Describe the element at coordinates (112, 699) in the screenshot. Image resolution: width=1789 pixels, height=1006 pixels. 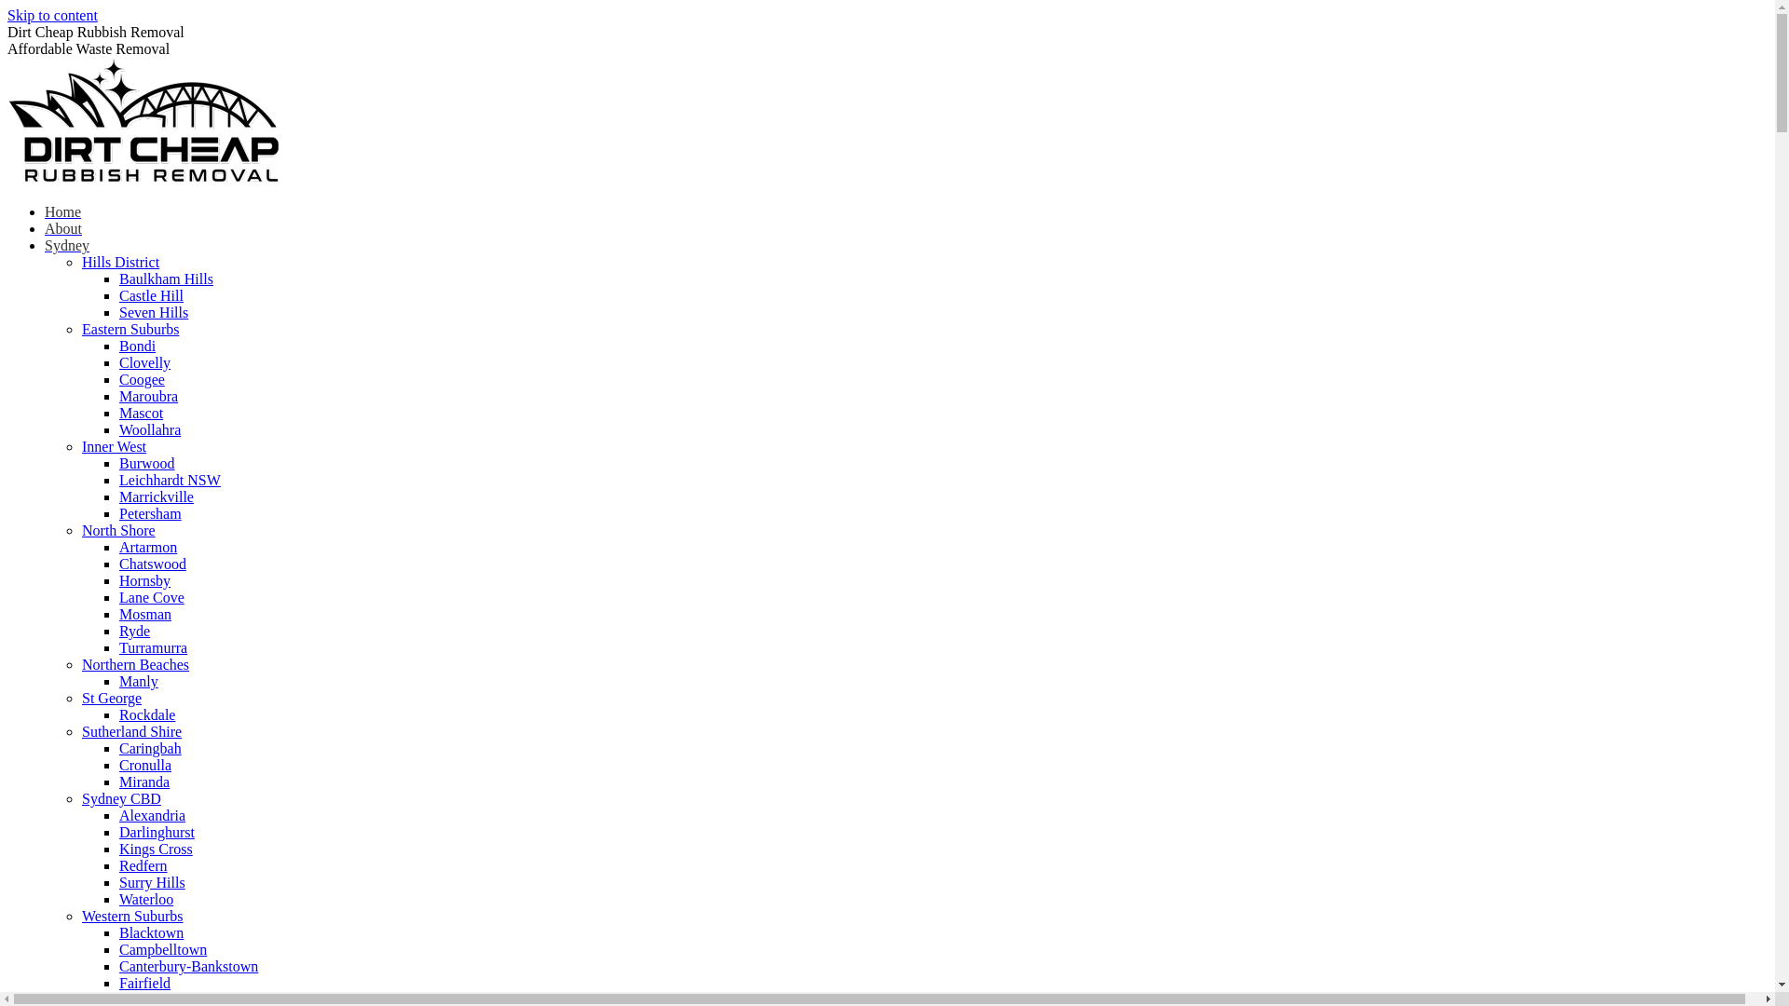
I see `St George` at that location.